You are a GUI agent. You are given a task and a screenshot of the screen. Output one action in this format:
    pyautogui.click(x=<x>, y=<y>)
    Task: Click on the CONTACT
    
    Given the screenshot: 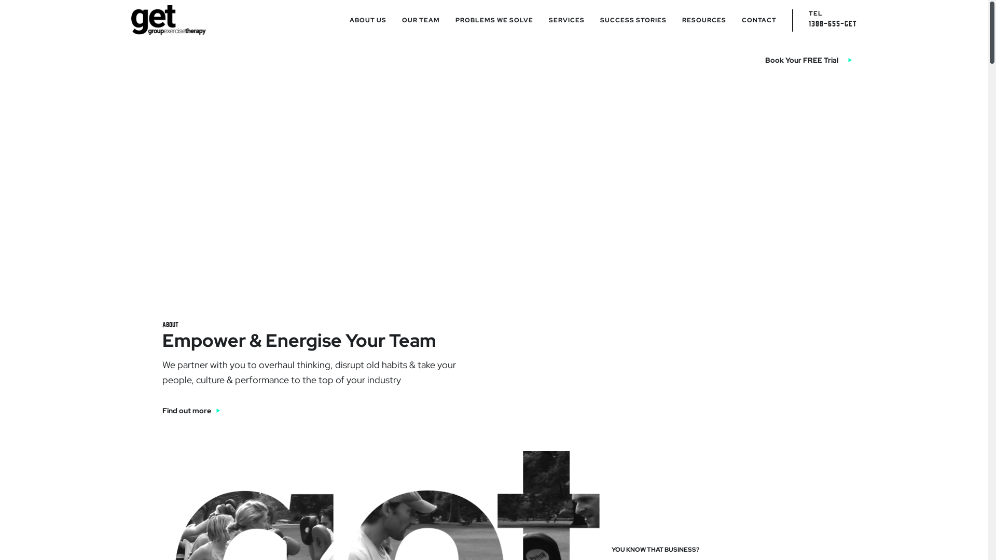 What is the action you would take?
    pyautogui.click(x=759, y=20)
    